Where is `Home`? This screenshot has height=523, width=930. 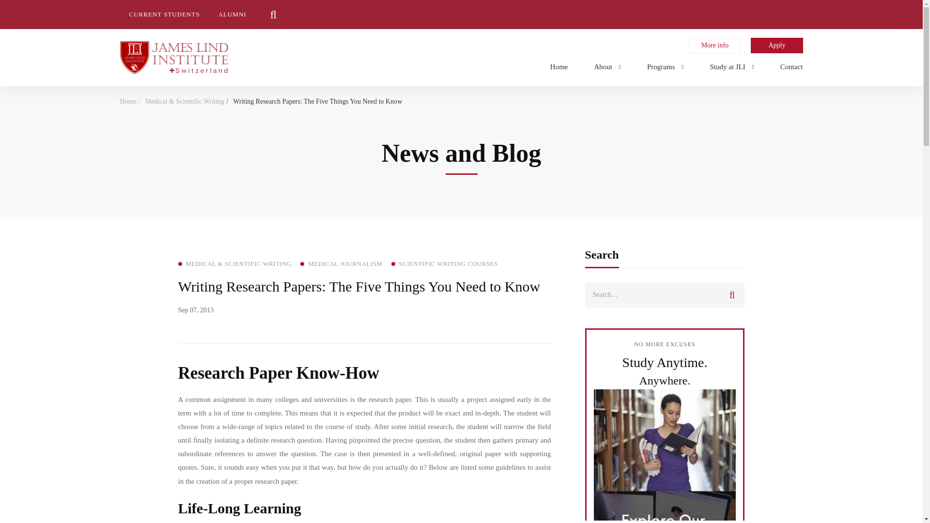 Home is located at coordinates (559, 65).